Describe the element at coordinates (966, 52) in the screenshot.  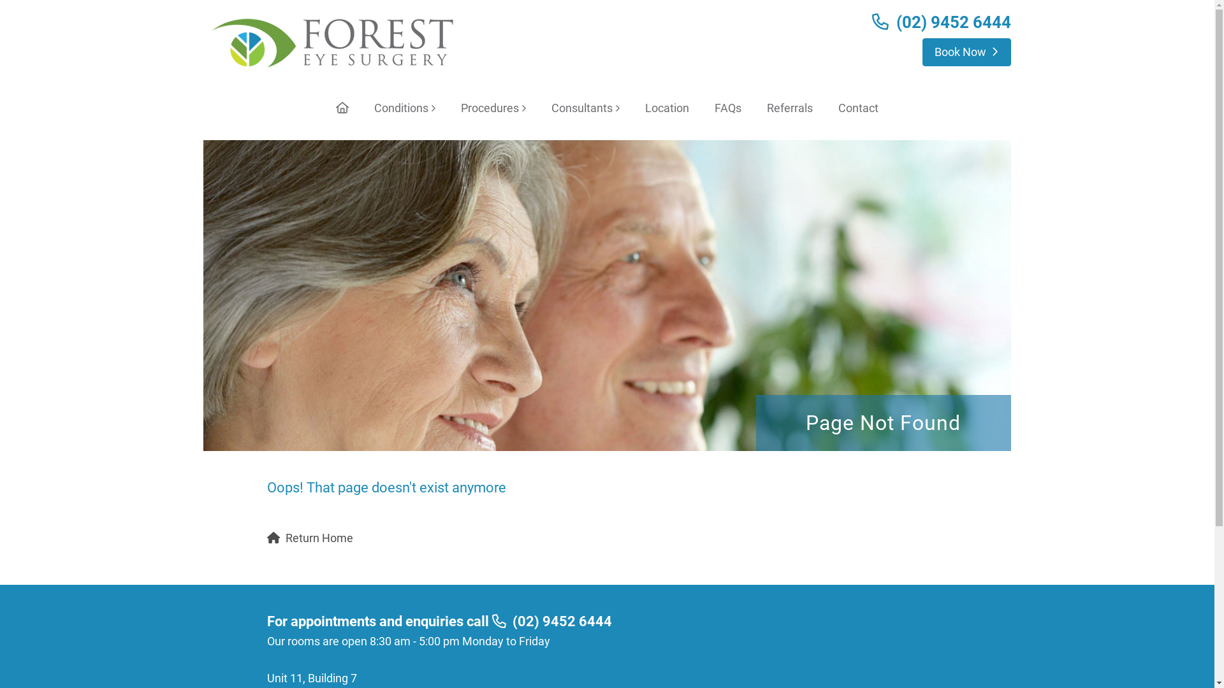
I see `Book Now  ` at that location.